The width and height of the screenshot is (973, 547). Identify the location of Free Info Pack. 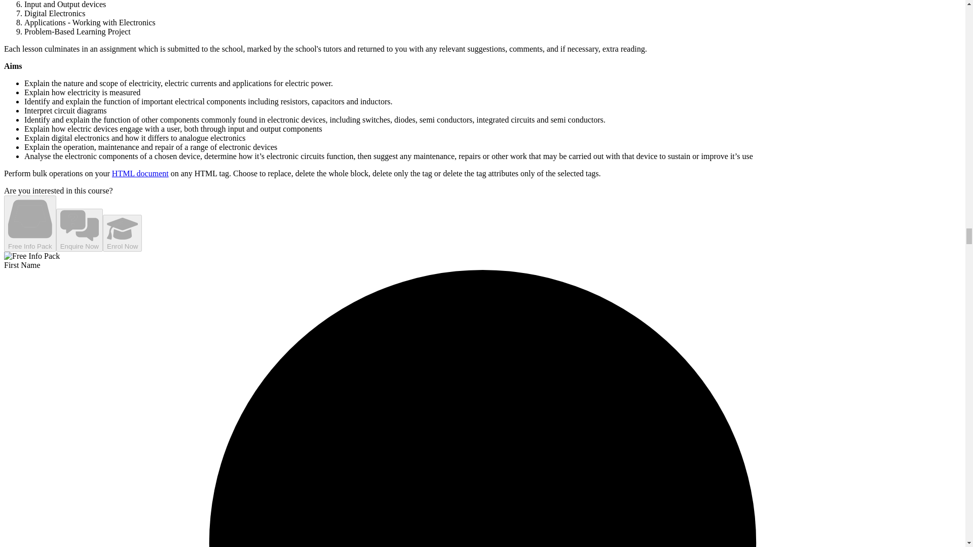
(30, 223).